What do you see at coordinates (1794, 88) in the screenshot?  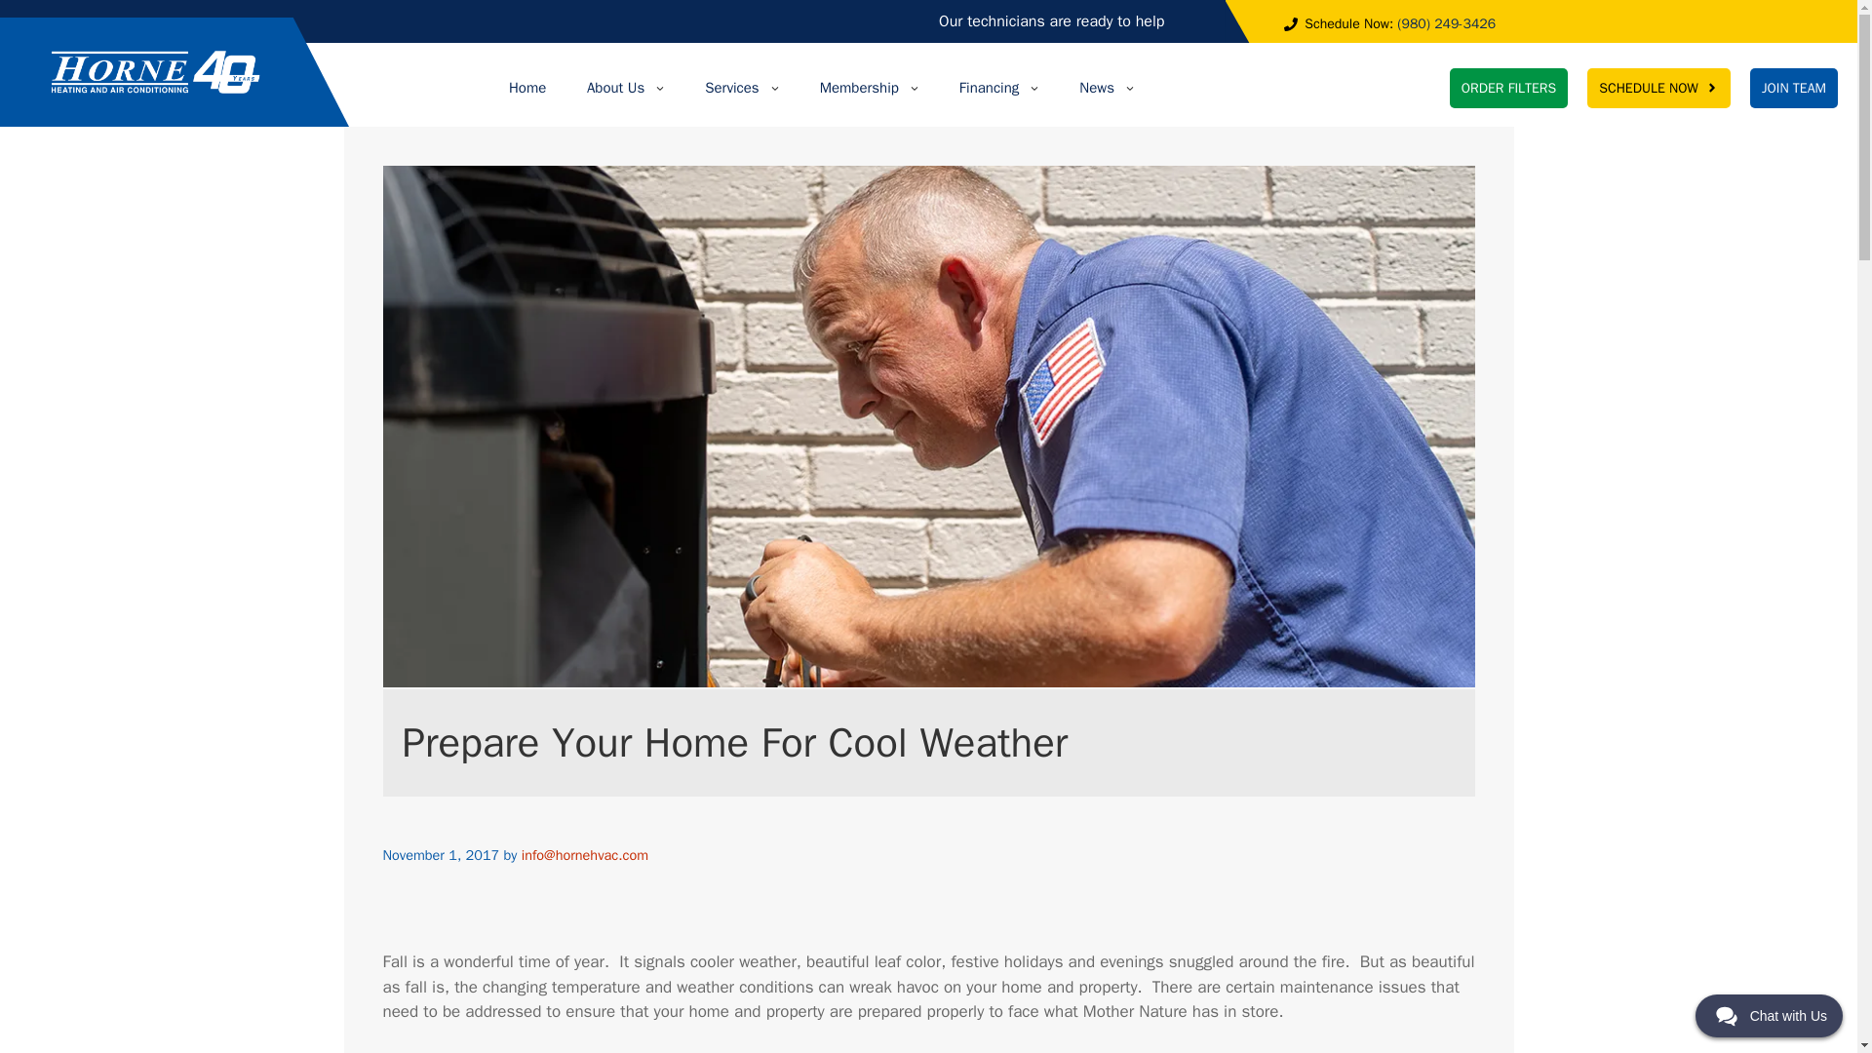 I see `JOIN TEAM` at bounding box center [1794, 88].